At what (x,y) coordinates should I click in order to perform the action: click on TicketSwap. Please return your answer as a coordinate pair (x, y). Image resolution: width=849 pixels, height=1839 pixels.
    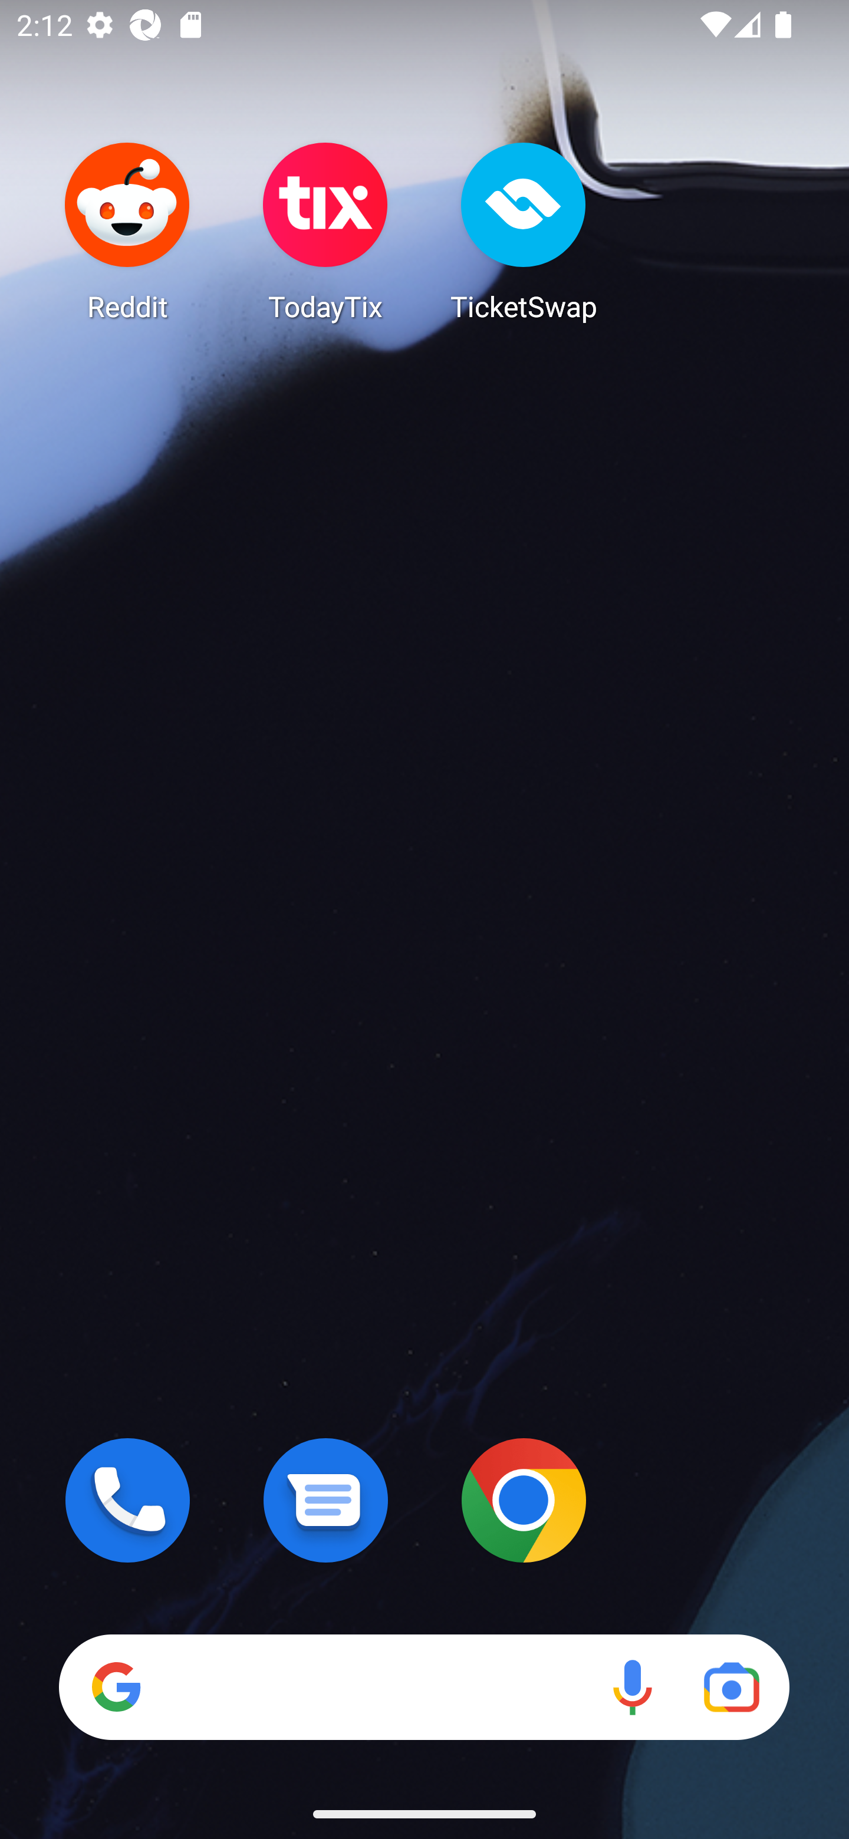
    Looking at the image, I should click on (524, 231).